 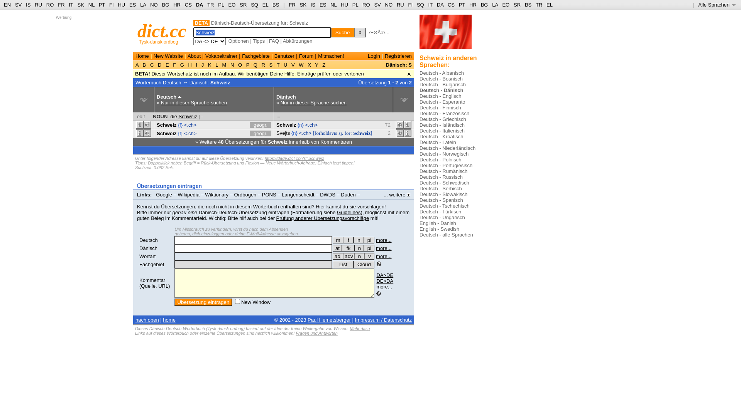 What do you see at coordinates (343, 264) in the screenshot?
I see `List` at bounding box center [343, 264].